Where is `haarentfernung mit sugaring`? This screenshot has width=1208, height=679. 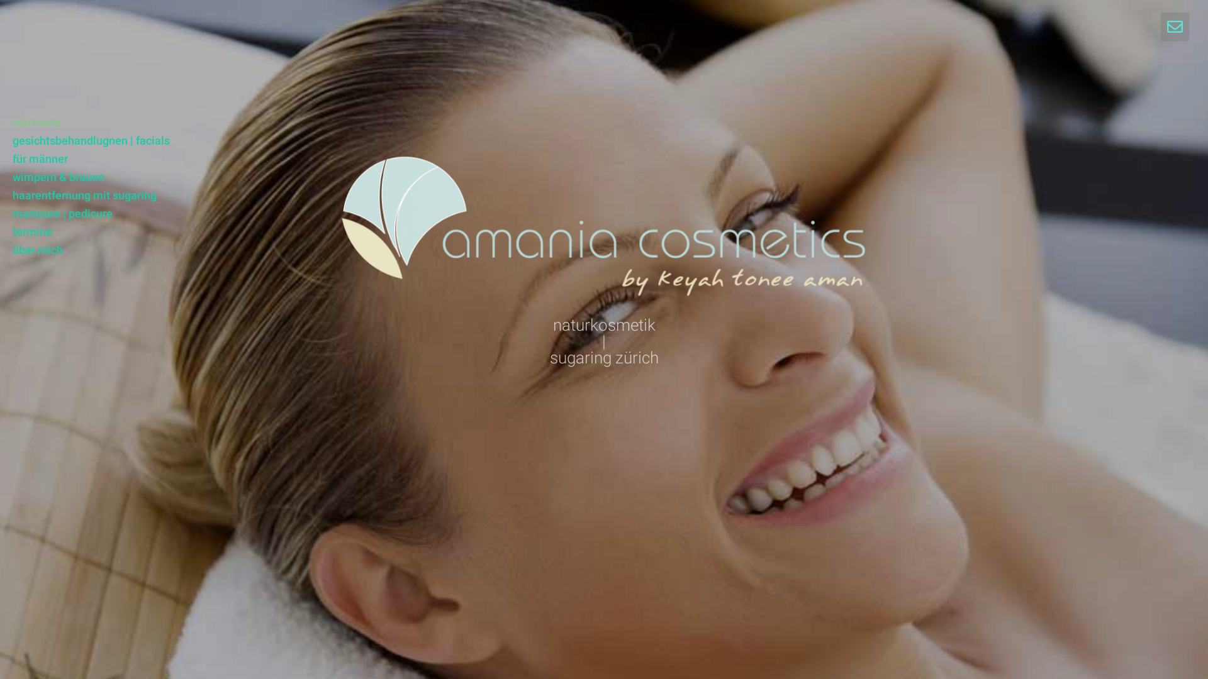 haarentfernung mit sugaring is located at coordinates (91, 195).